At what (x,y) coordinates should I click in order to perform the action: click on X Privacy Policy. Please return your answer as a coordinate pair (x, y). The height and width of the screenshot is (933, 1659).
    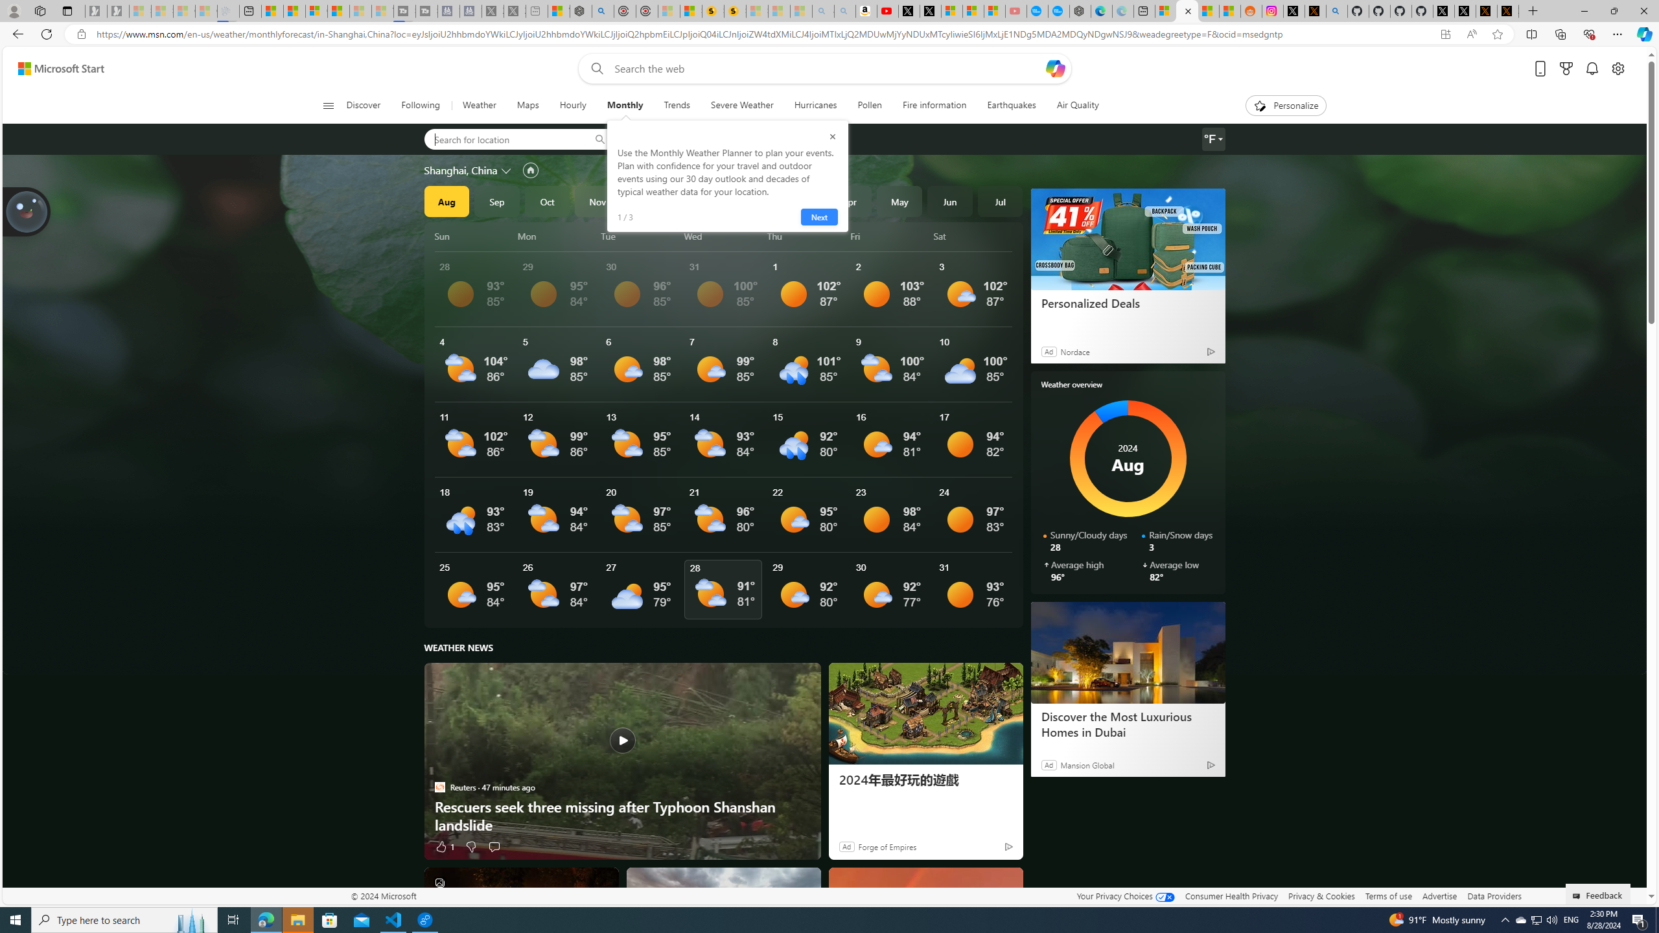
    Looking at the image, I should click on (1507, 11).